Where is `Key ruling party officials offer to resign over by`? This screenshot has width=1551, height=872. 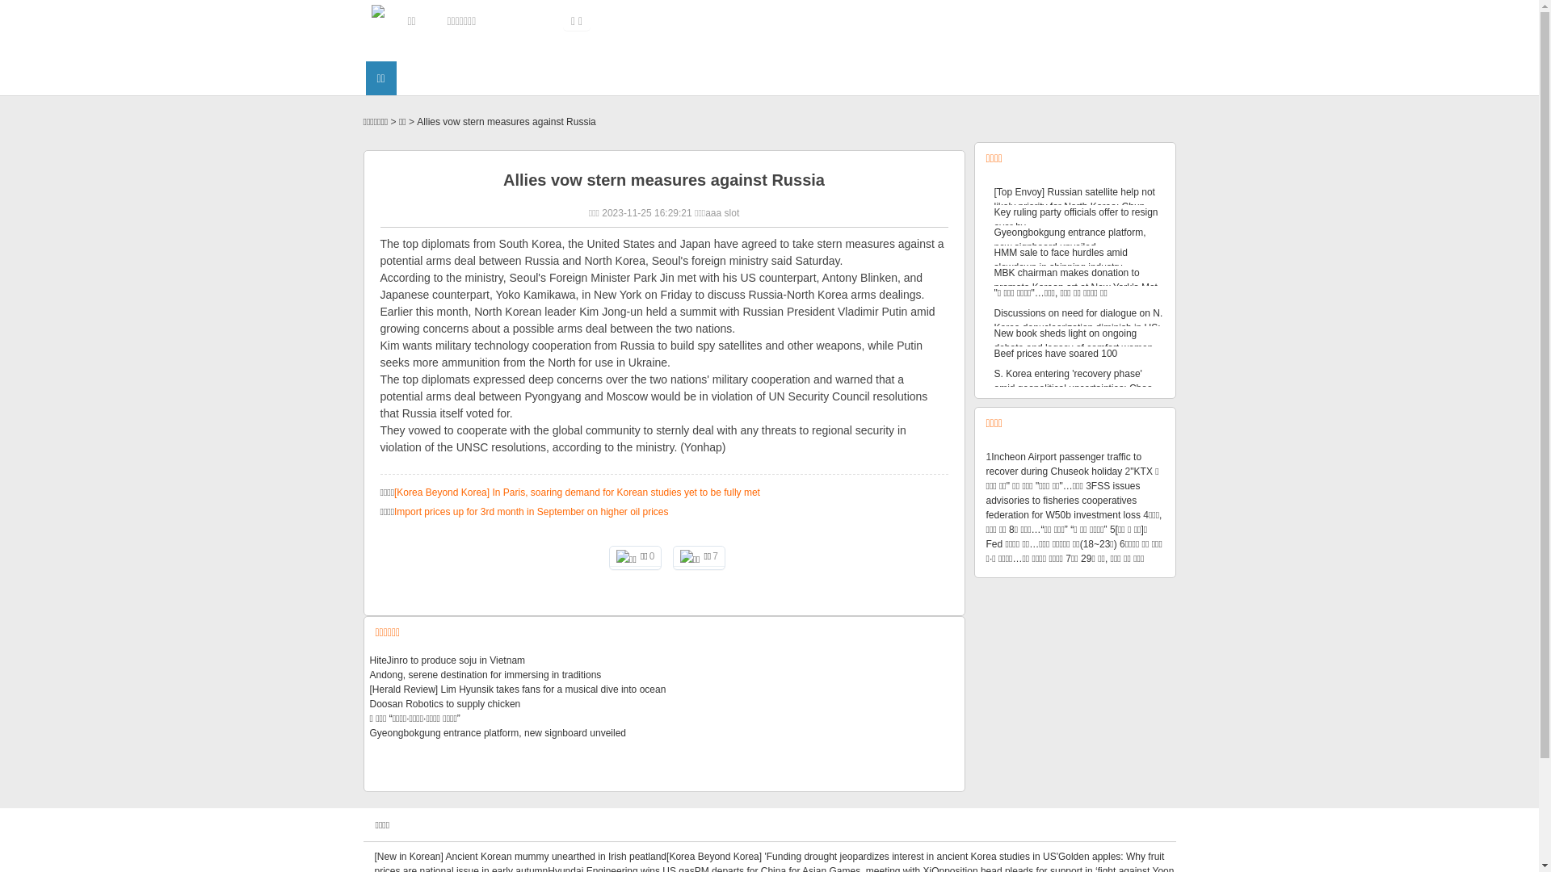 Key ruling party officials offer to resign over by is located at coordinates (1076, 220).